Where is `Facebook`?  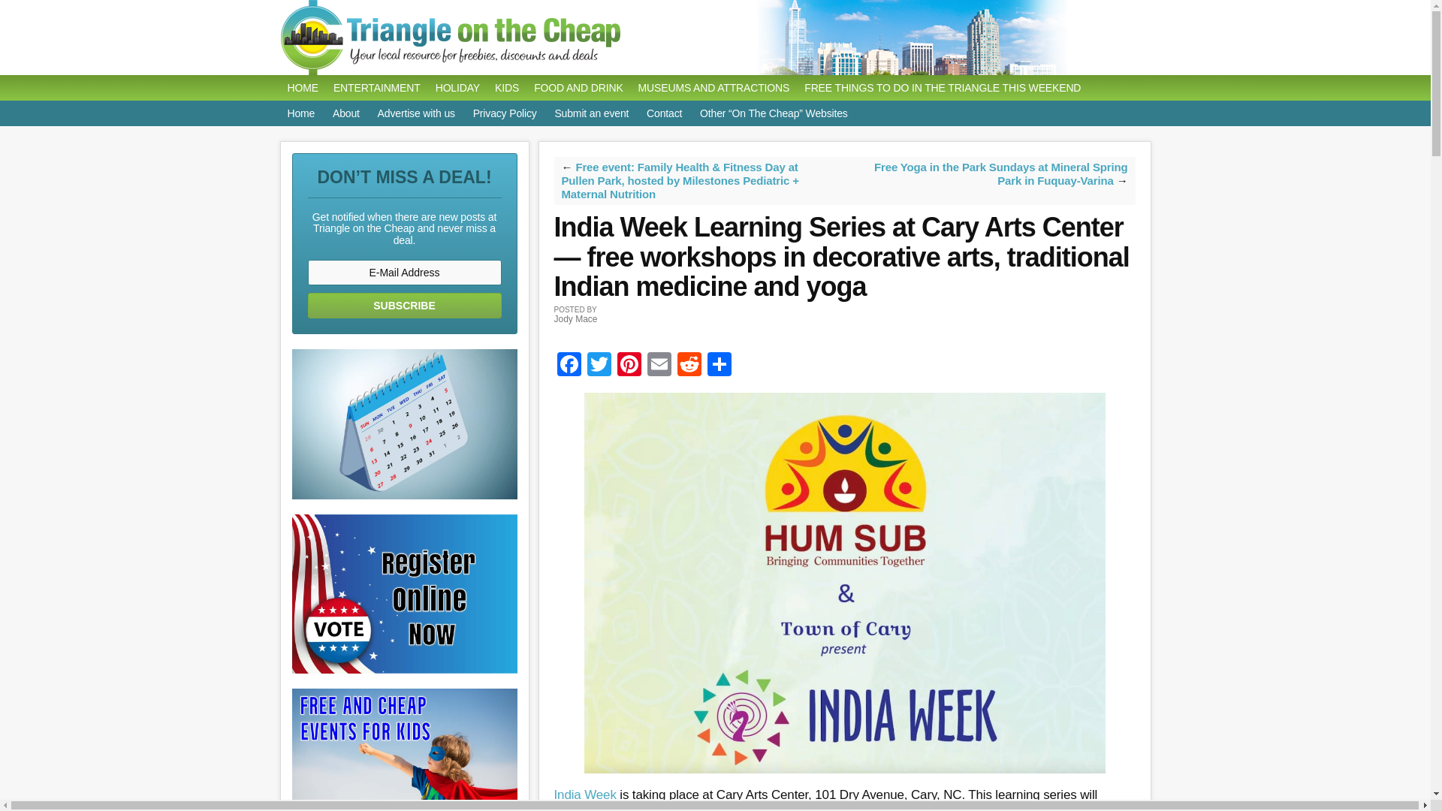
Facebook is located at coordinates (569, 366).